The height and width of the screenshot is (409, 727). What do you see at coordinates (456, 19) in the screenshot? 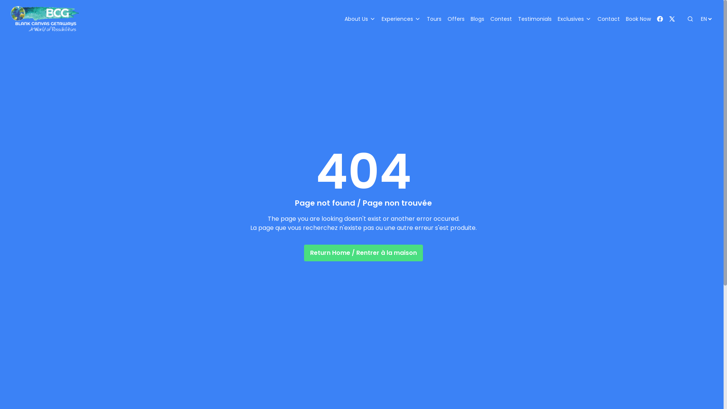
I see `Offers` at bounding box center [456, 19].